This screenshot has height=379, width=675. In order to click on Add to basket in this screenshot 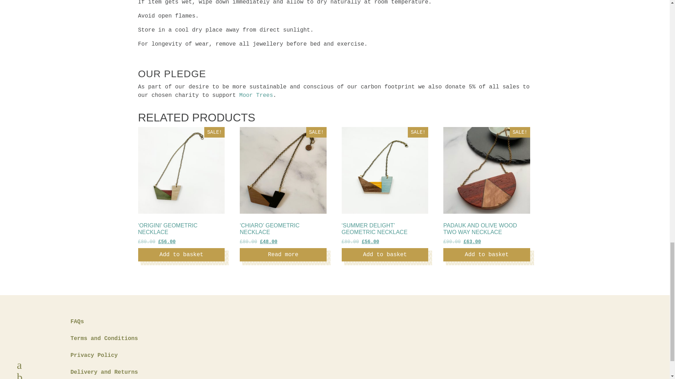, I will do `click(487, 255)`.